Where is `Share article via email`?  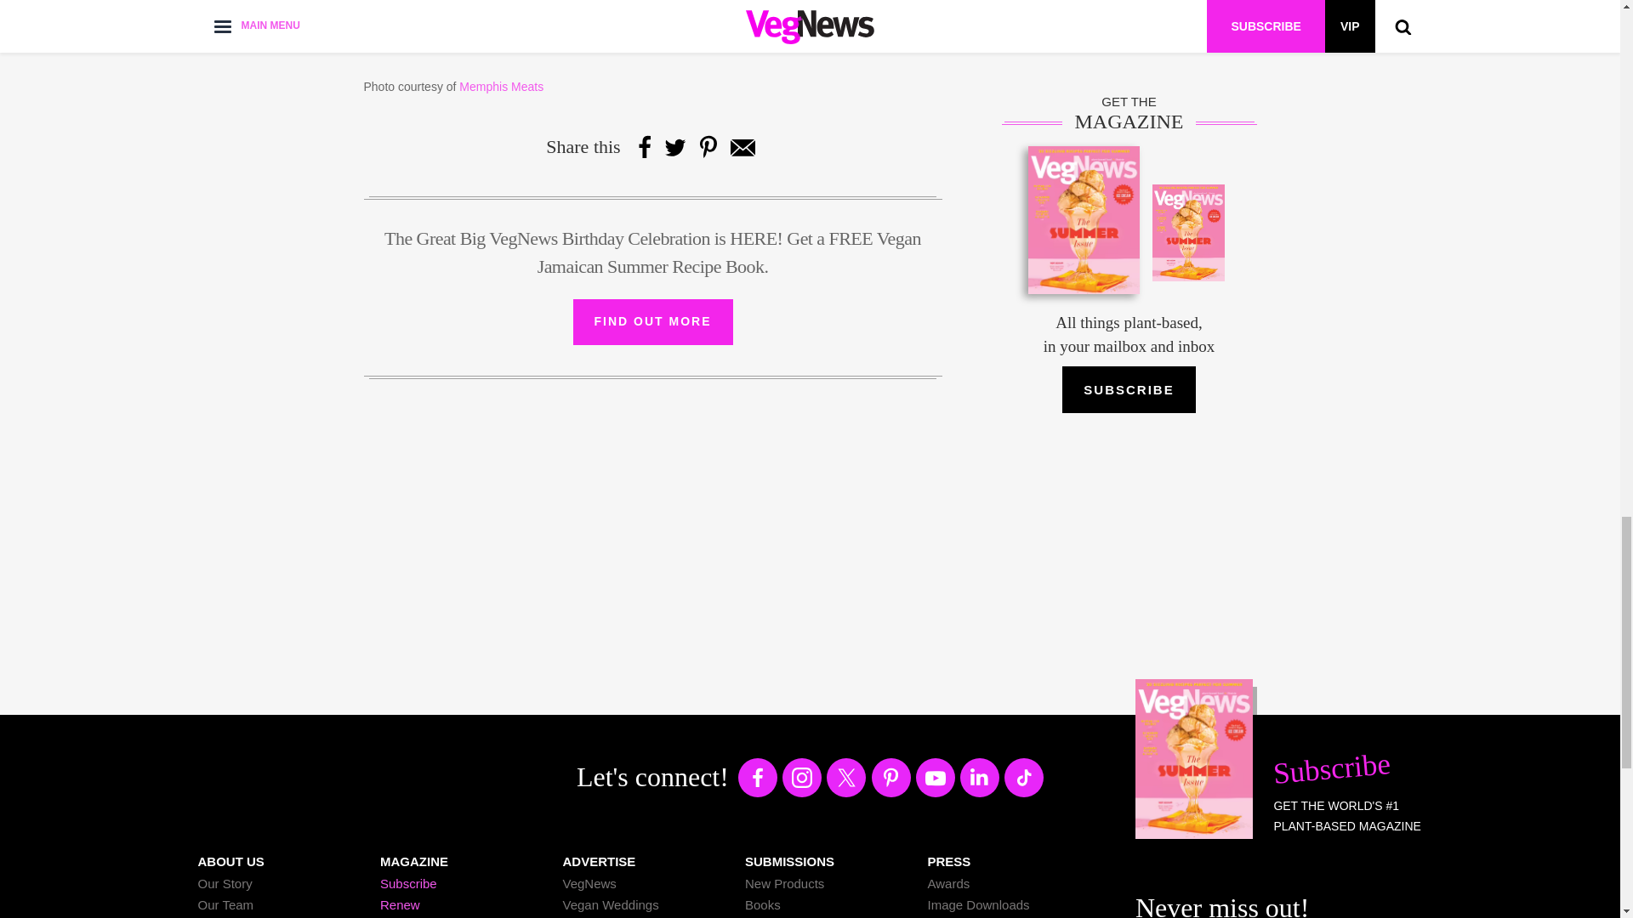
Share article via email is located at coordinates (742, 146).